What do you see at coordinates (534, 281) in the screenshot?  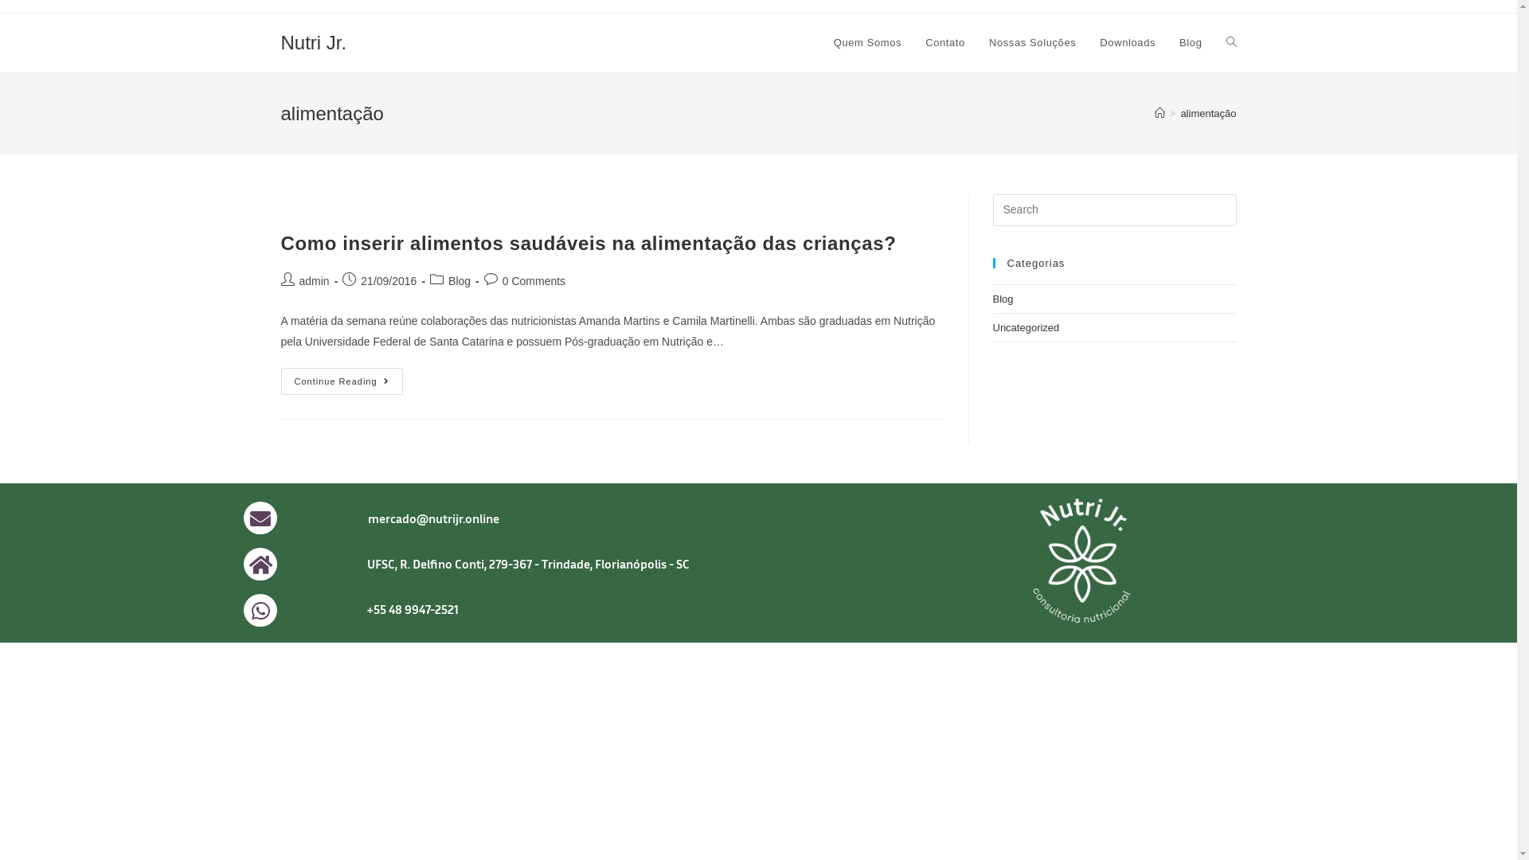 I see `0 Comments` at bounding box center [534, 281].